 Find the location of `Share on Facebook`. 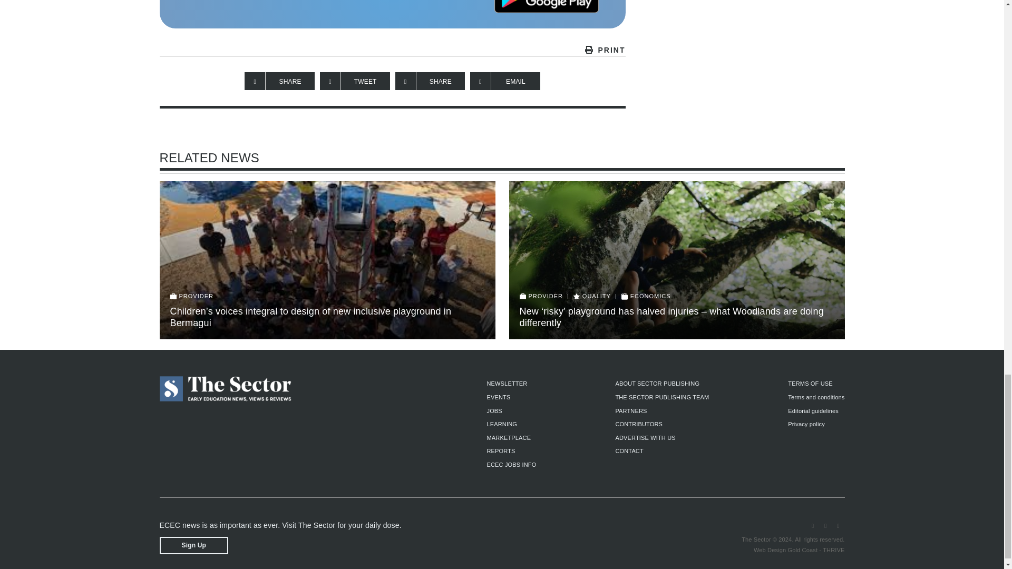

Share on Facebook is located at coordinates (279, 81).